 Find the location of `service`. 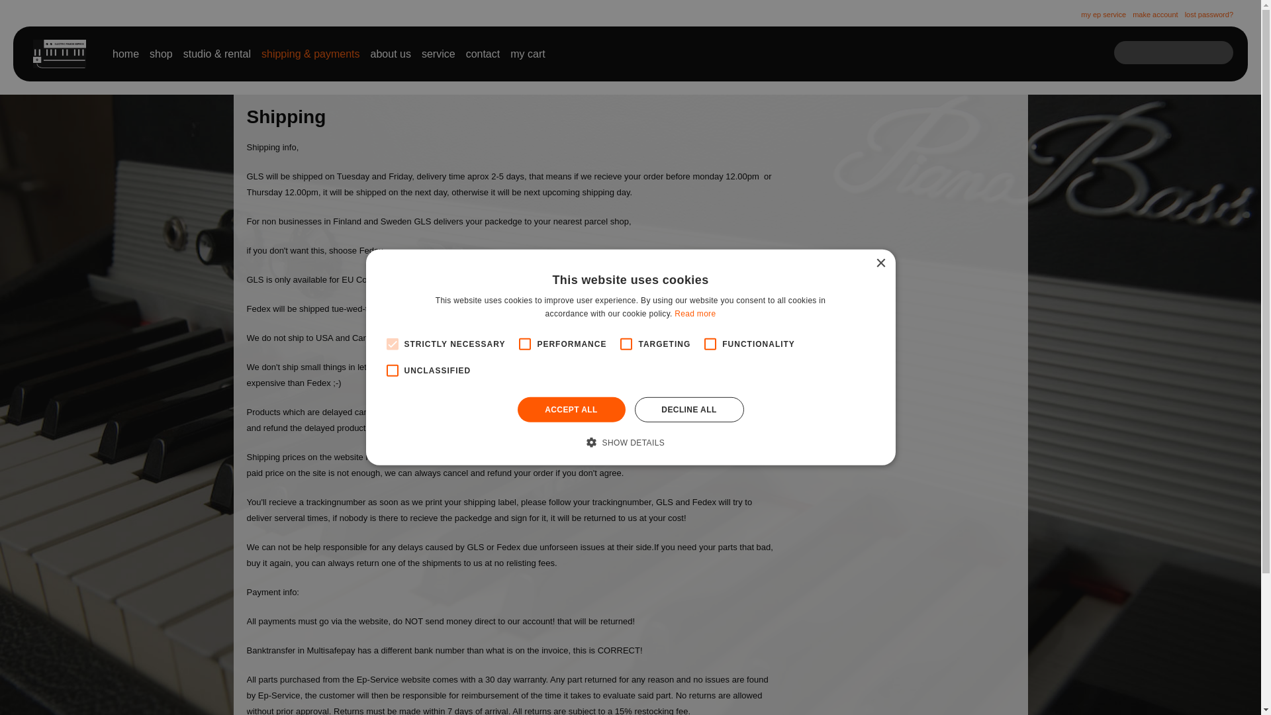

service is located at coordinates (438, 54).